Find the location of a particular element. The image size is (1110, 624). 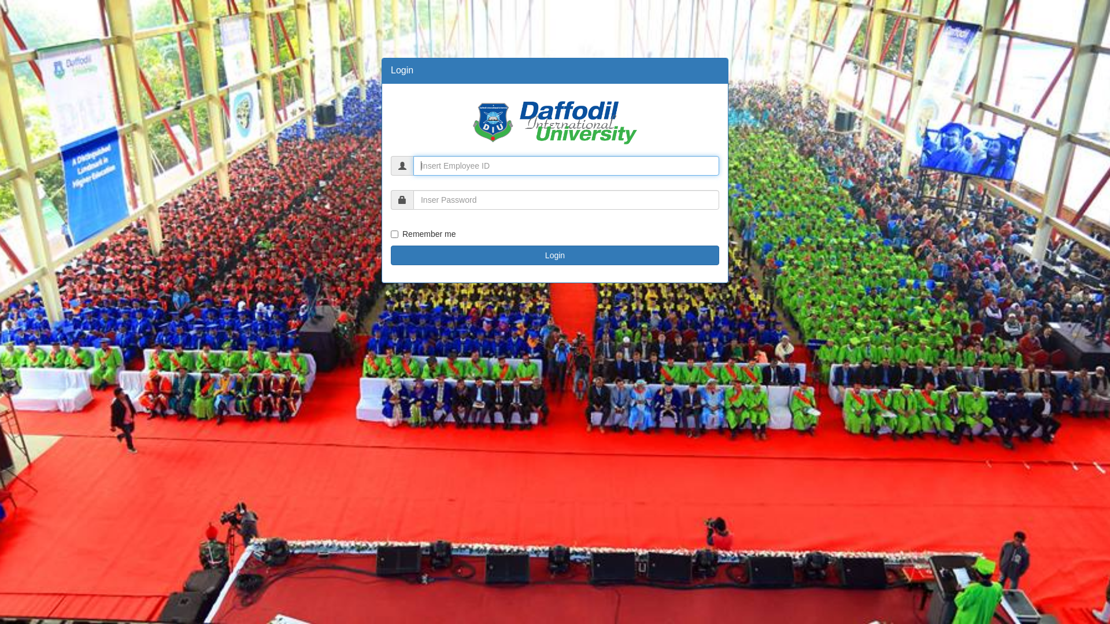

Login is located at coordinates (555, 255).